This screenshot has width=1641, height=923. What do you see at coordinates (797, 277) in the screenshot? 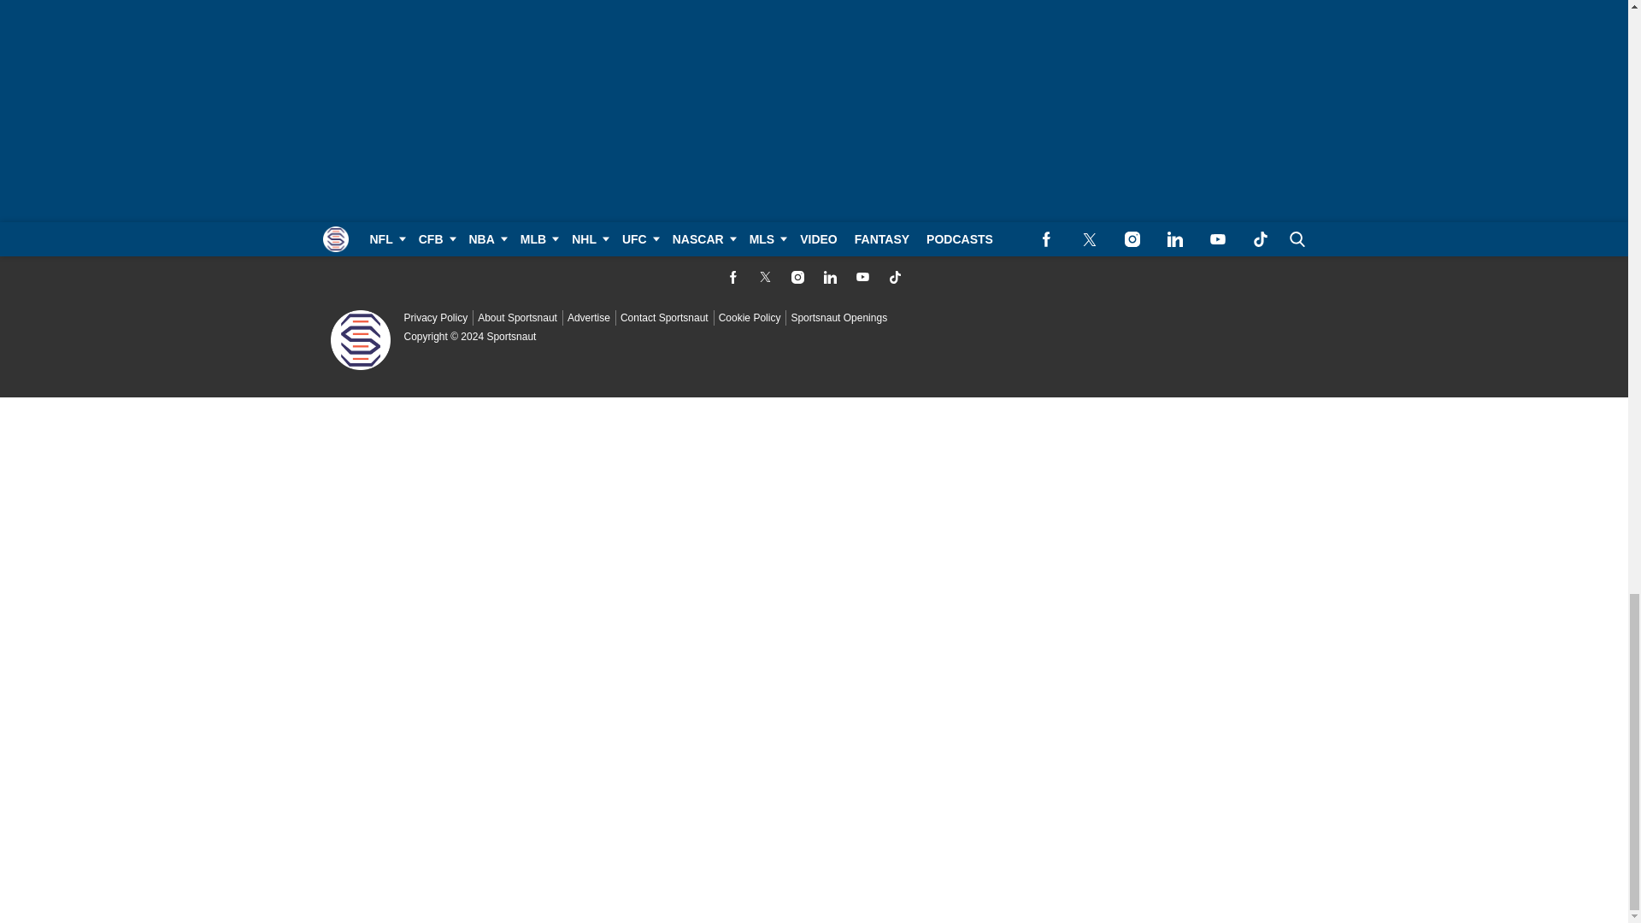
I see `Follow us on Instagram` at bounding box center [797, 277].